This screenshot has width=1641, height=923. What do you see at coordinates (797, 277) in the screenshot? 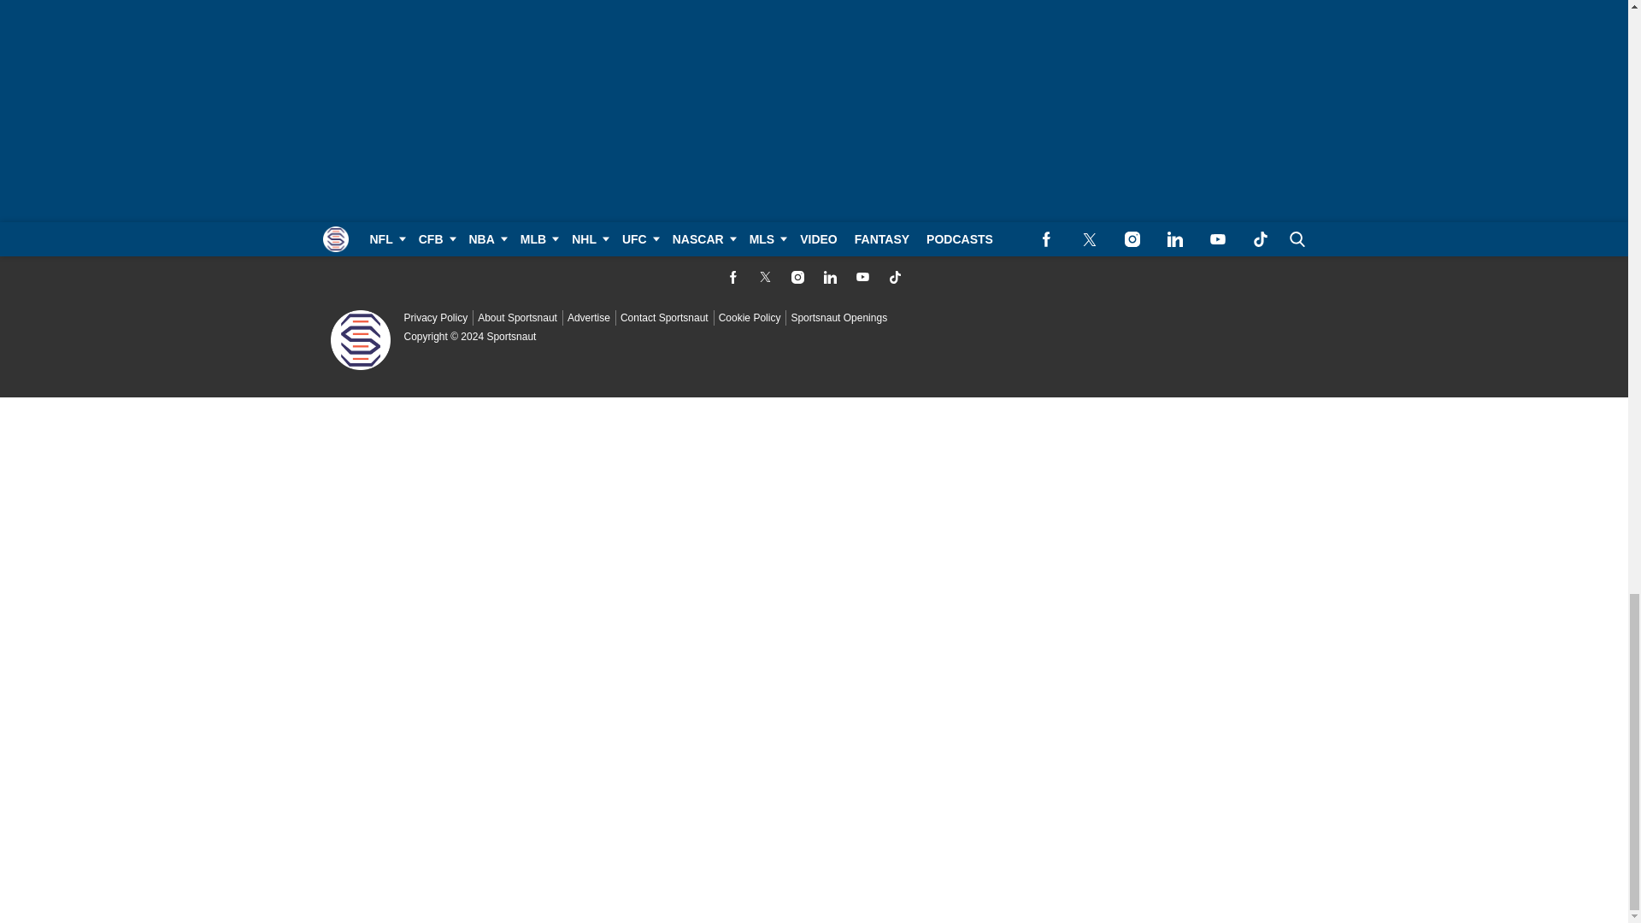
I see `Follow us on Instagram` at bounding box center [797, 277].